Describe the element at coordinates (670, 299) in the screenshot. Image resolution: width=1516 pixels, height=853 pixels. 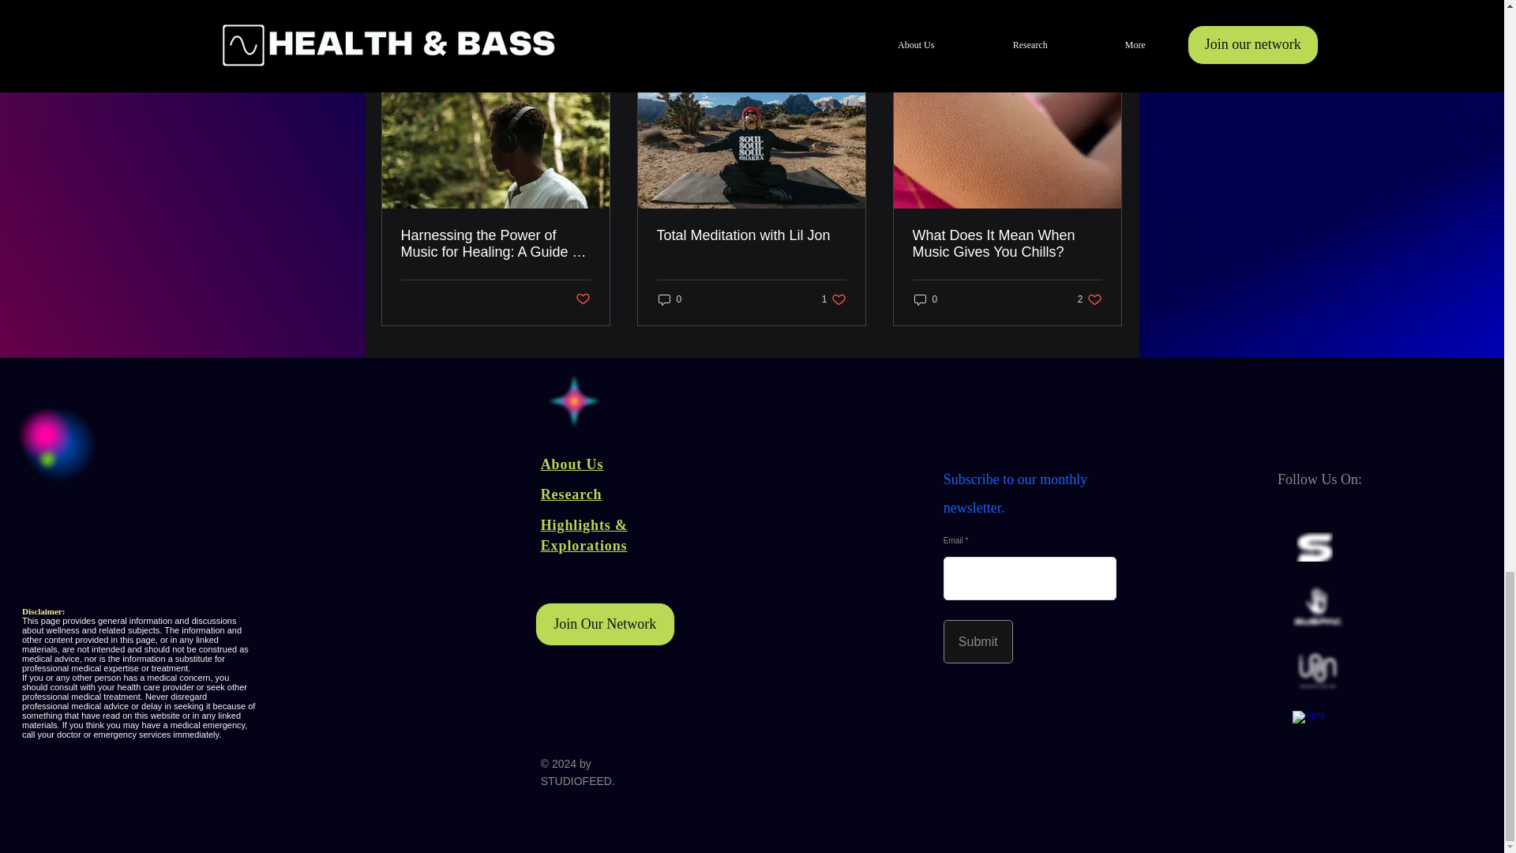
I see `Total Meditation with Lil Jon` at that location.